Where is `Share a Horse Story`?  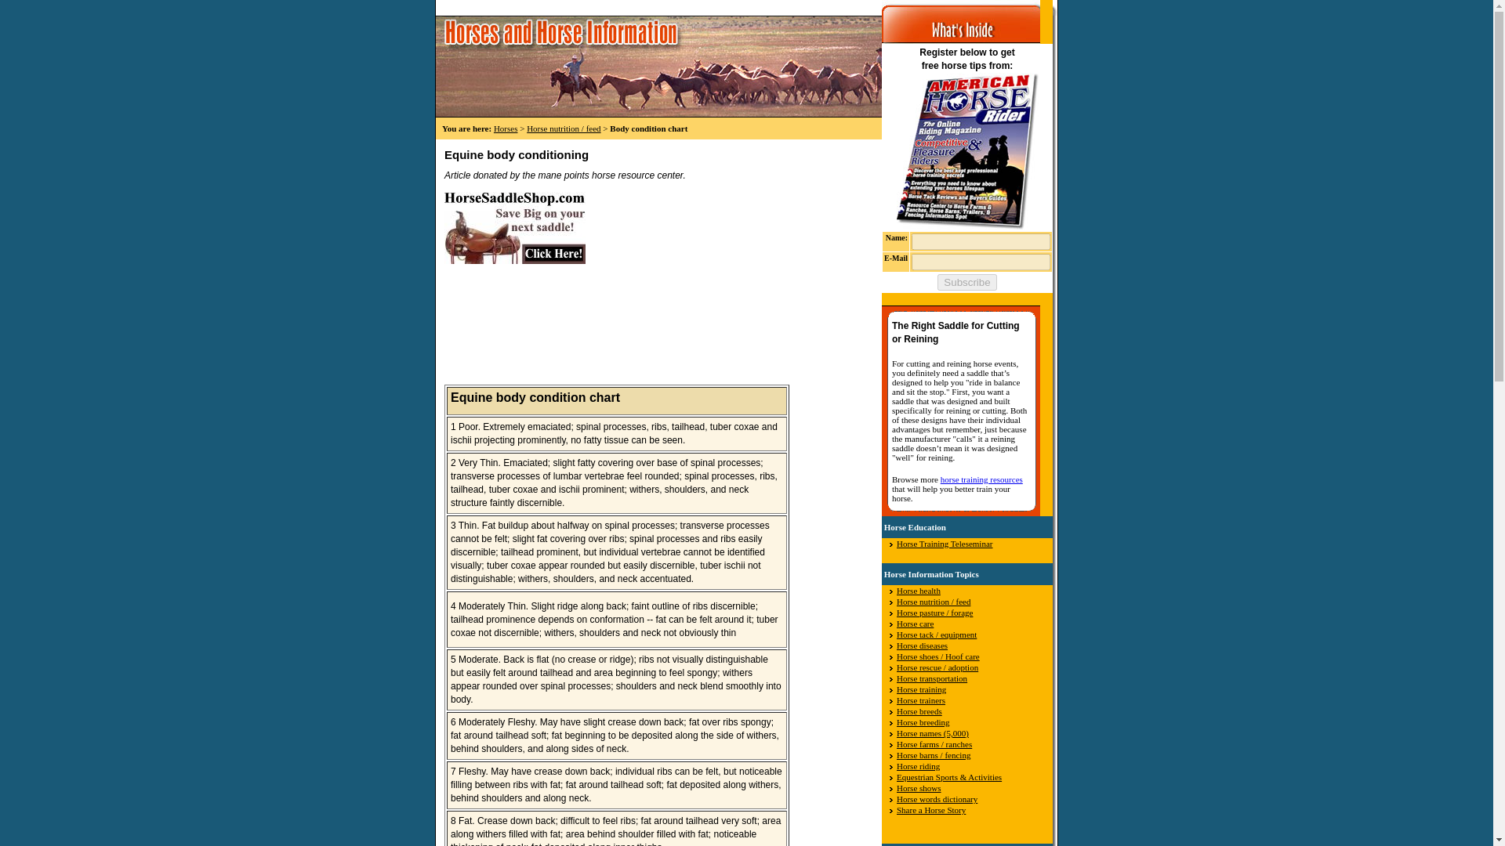 Share a Horse Story is located at coordinates (931, 810).